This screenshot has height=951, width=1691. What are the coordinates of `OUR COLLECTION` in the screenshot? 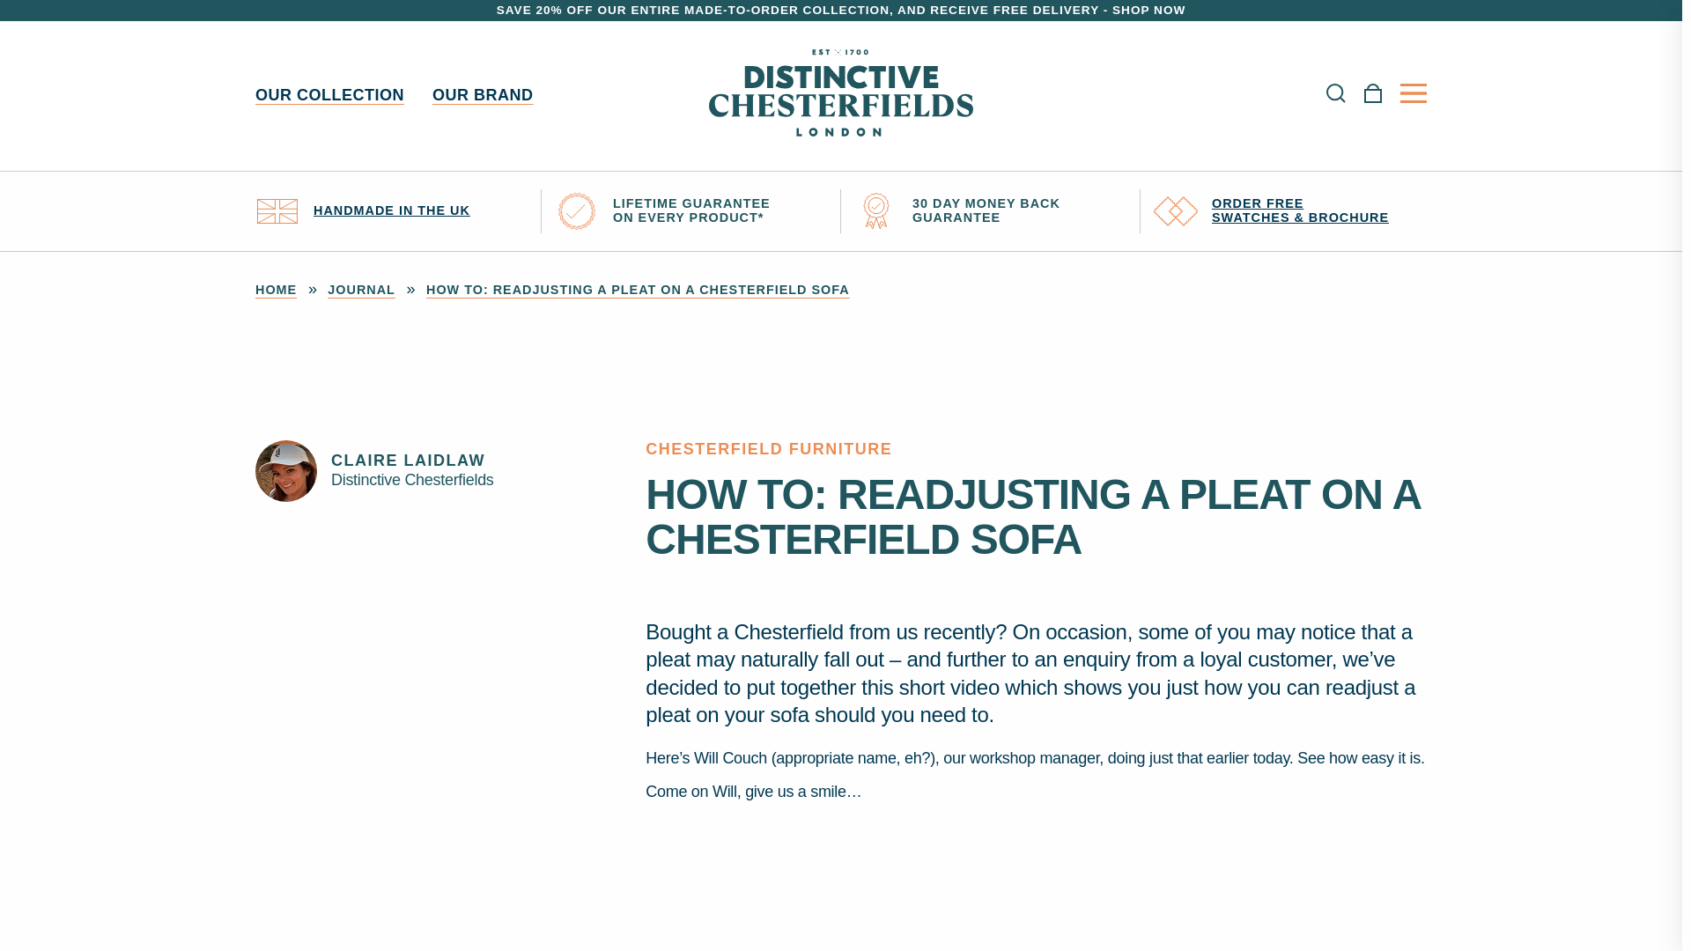 It's located at (329, 95).